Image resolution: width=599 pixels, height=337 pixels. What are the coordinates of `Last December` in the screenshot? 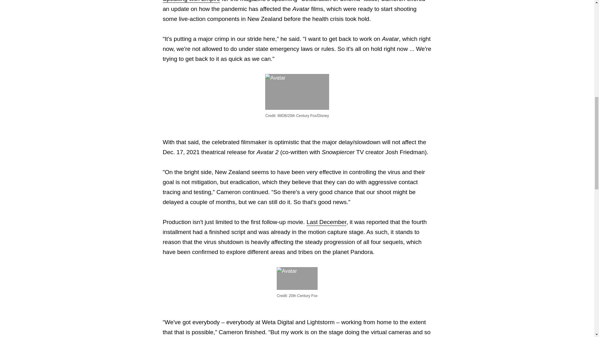 It's located at (326, 222).